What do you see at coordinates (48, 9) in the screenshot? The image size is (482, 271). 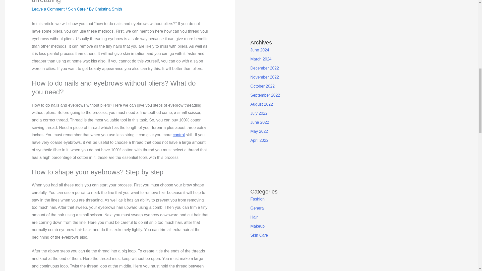 I see `Leave a Comment` at bounding box center [48, 9].